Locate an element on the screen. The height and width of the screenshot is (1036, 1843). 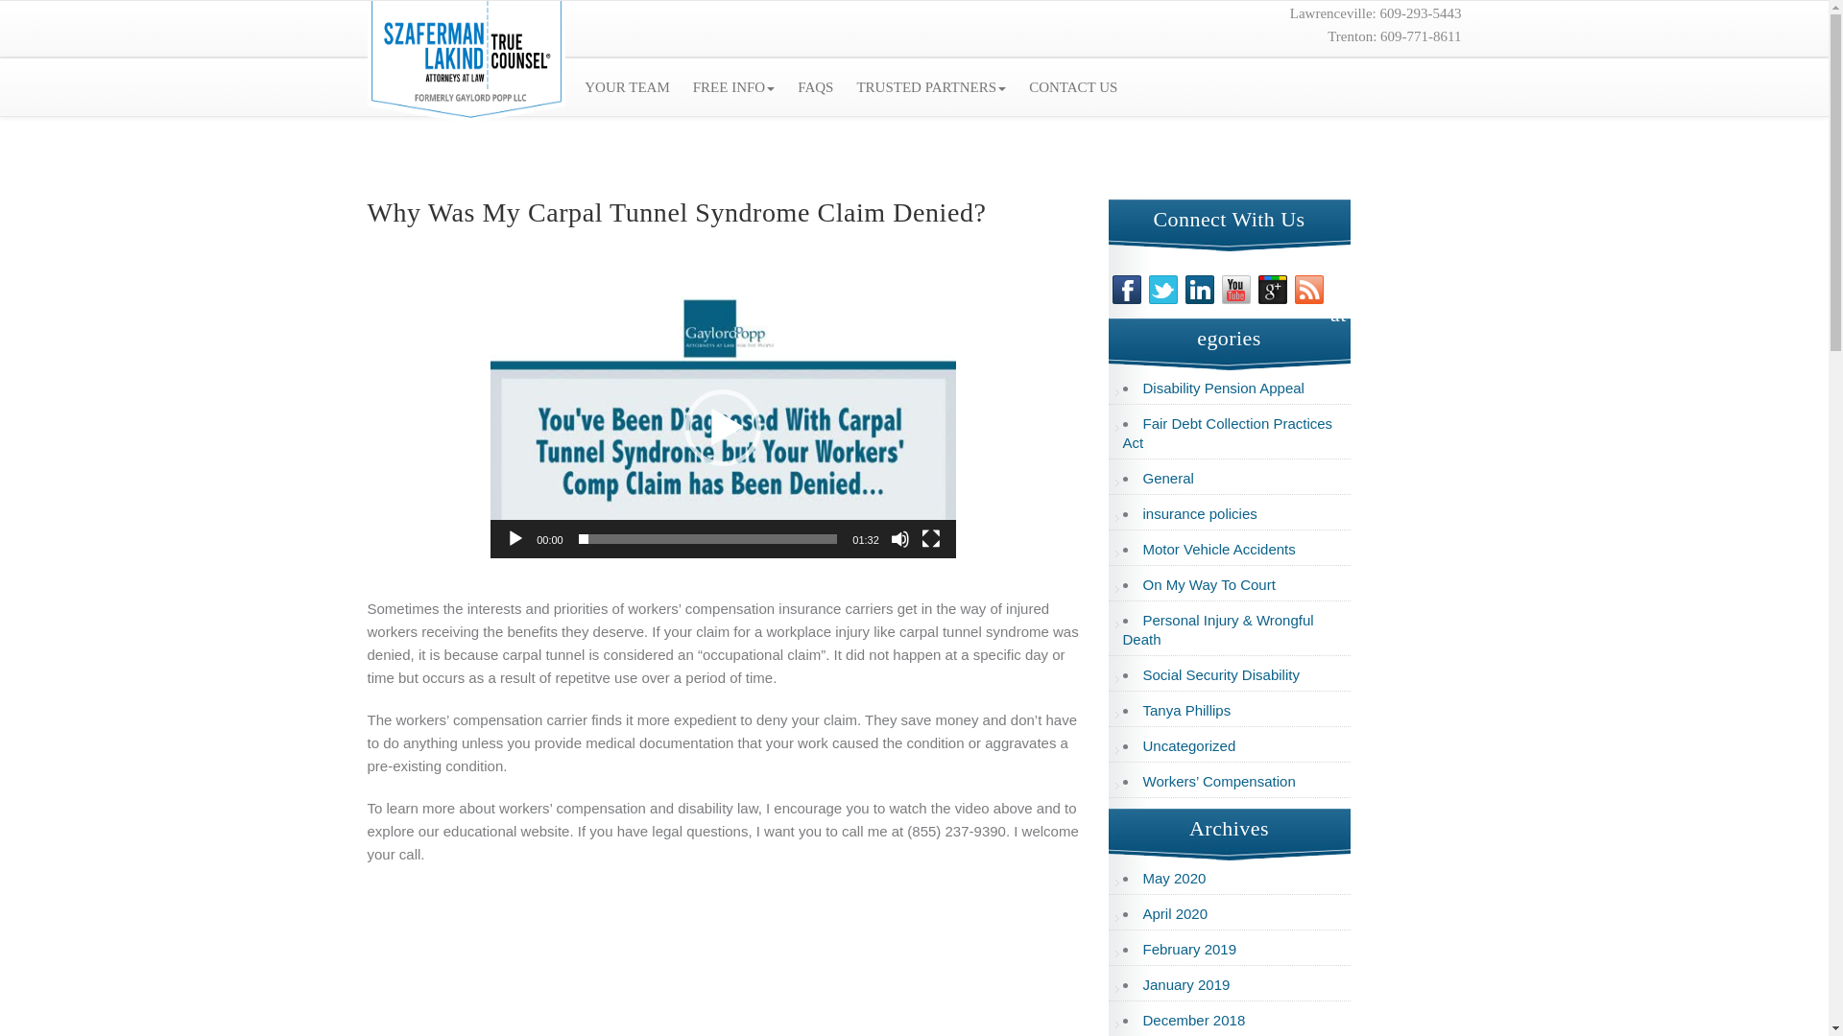
Lawrenceville: 609-293-5443 is located at coordinates (1376, 13).